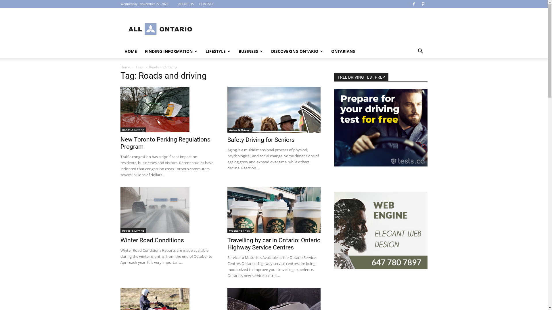  Describe the element at coordinates (343, 51) in the screenshot. I see `ONTARIANS` at that location.